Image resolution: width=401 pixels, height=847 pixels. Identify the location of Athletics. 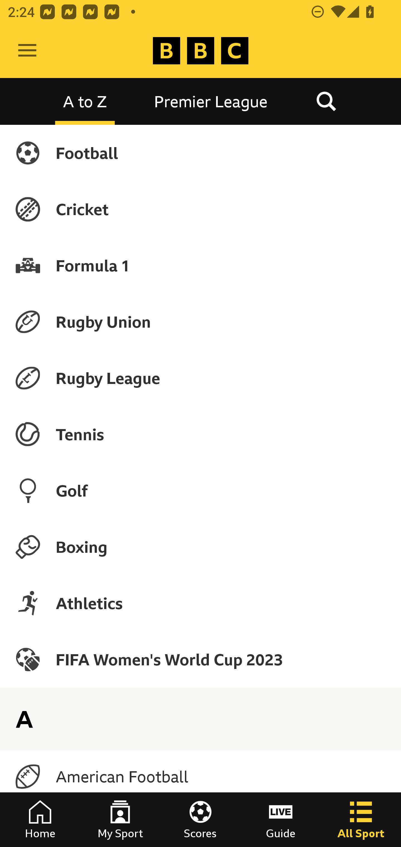
(200, 603).